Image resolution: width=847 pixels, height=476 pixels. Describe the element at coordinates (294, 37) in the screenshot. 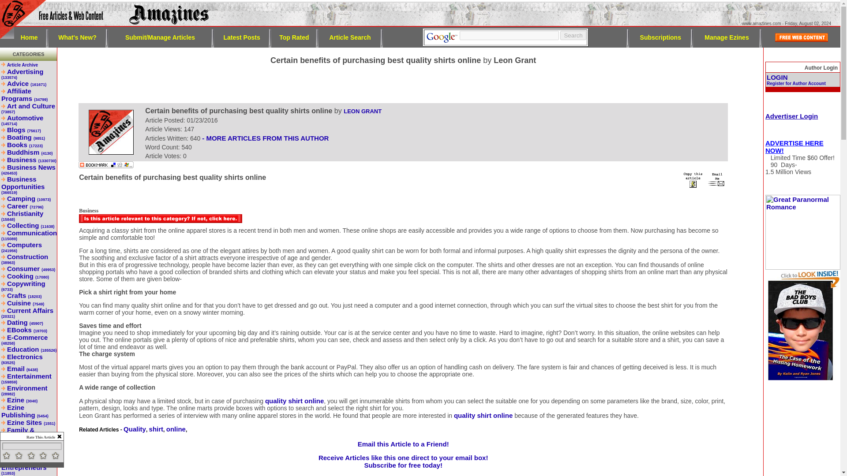

I see `Top Rated` at that location.